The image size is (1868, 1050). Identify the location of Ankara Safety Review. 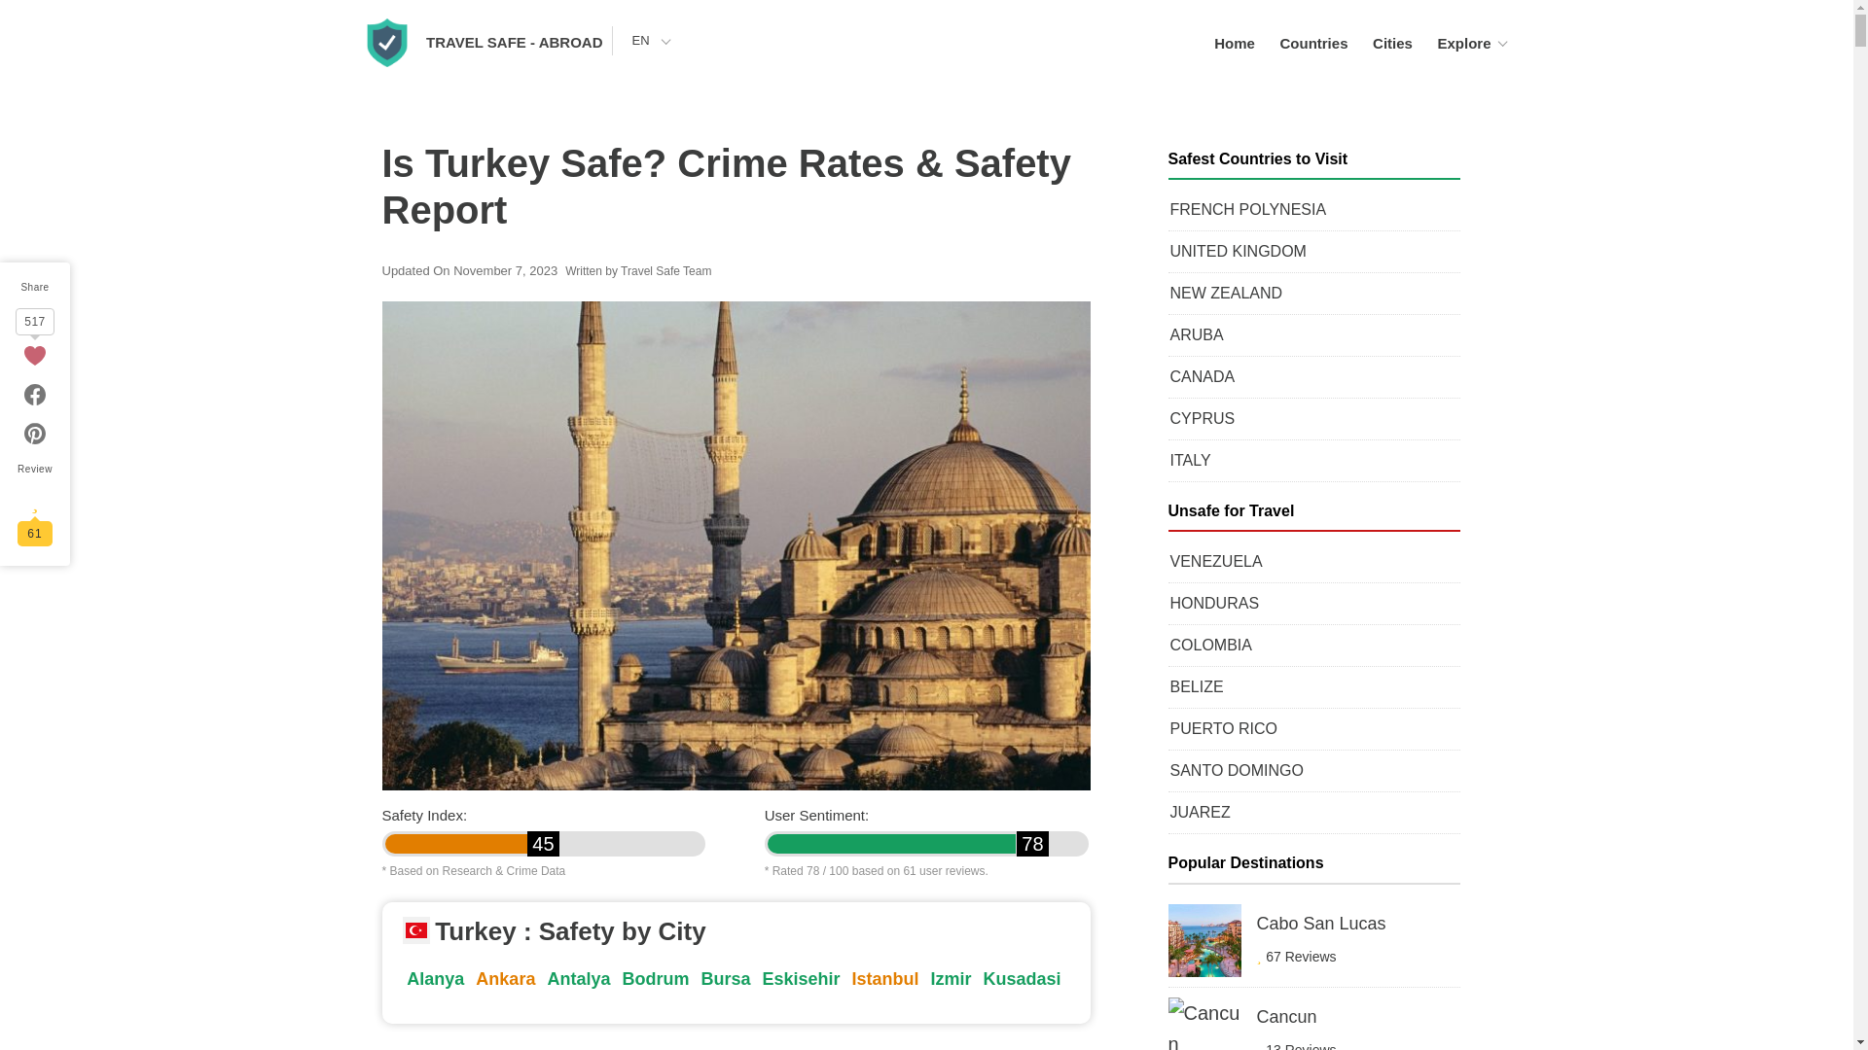
(506, 978).